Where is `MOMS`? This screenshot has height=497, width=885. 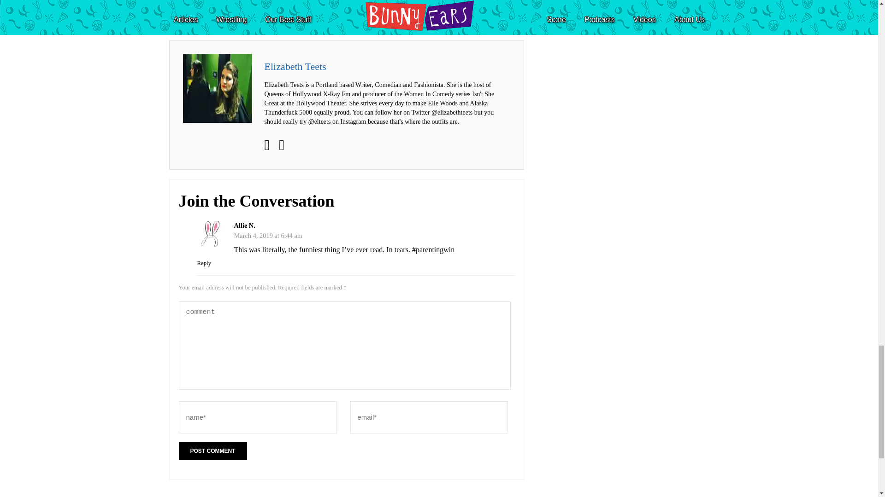
MOMS is located at coordinates (462, 13).